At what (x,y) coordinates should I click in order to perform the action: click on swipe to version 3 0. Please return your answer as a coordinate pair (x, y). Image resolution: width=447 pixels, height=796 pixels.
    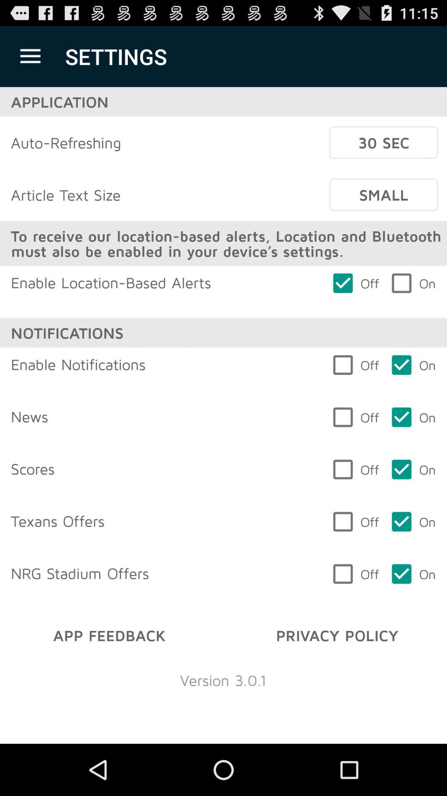
    Looking at the image, I should click on (223, 680).